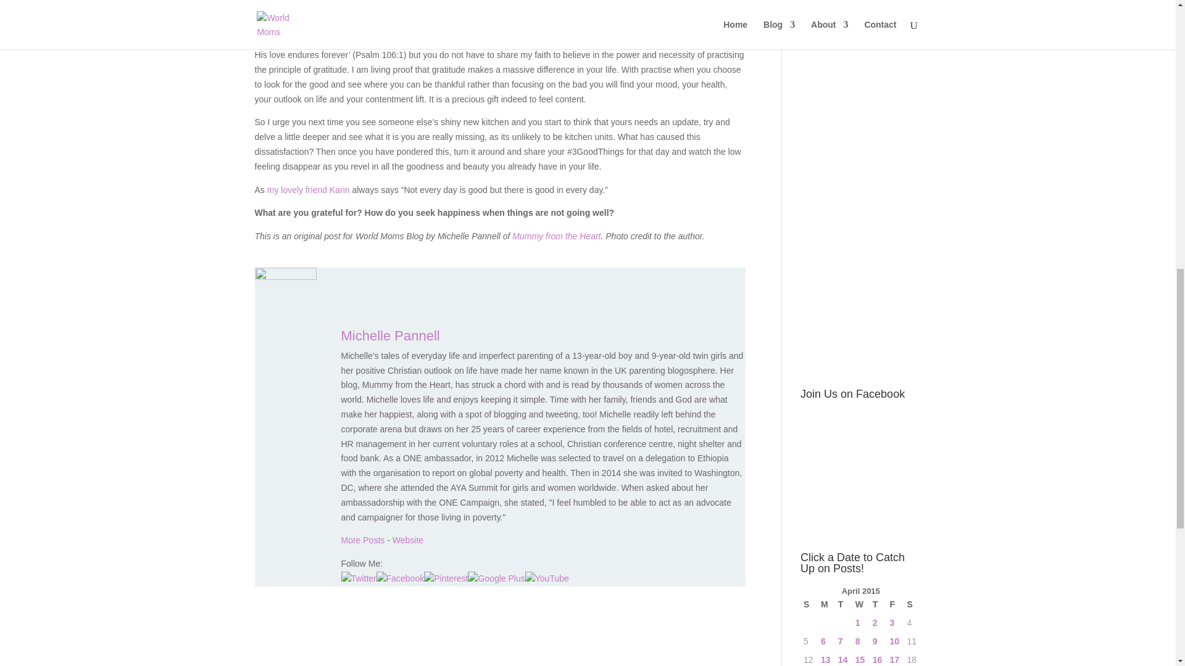 This screenshot has width=1185, height=666. I want to click on Tuesday, so click(843, 604).